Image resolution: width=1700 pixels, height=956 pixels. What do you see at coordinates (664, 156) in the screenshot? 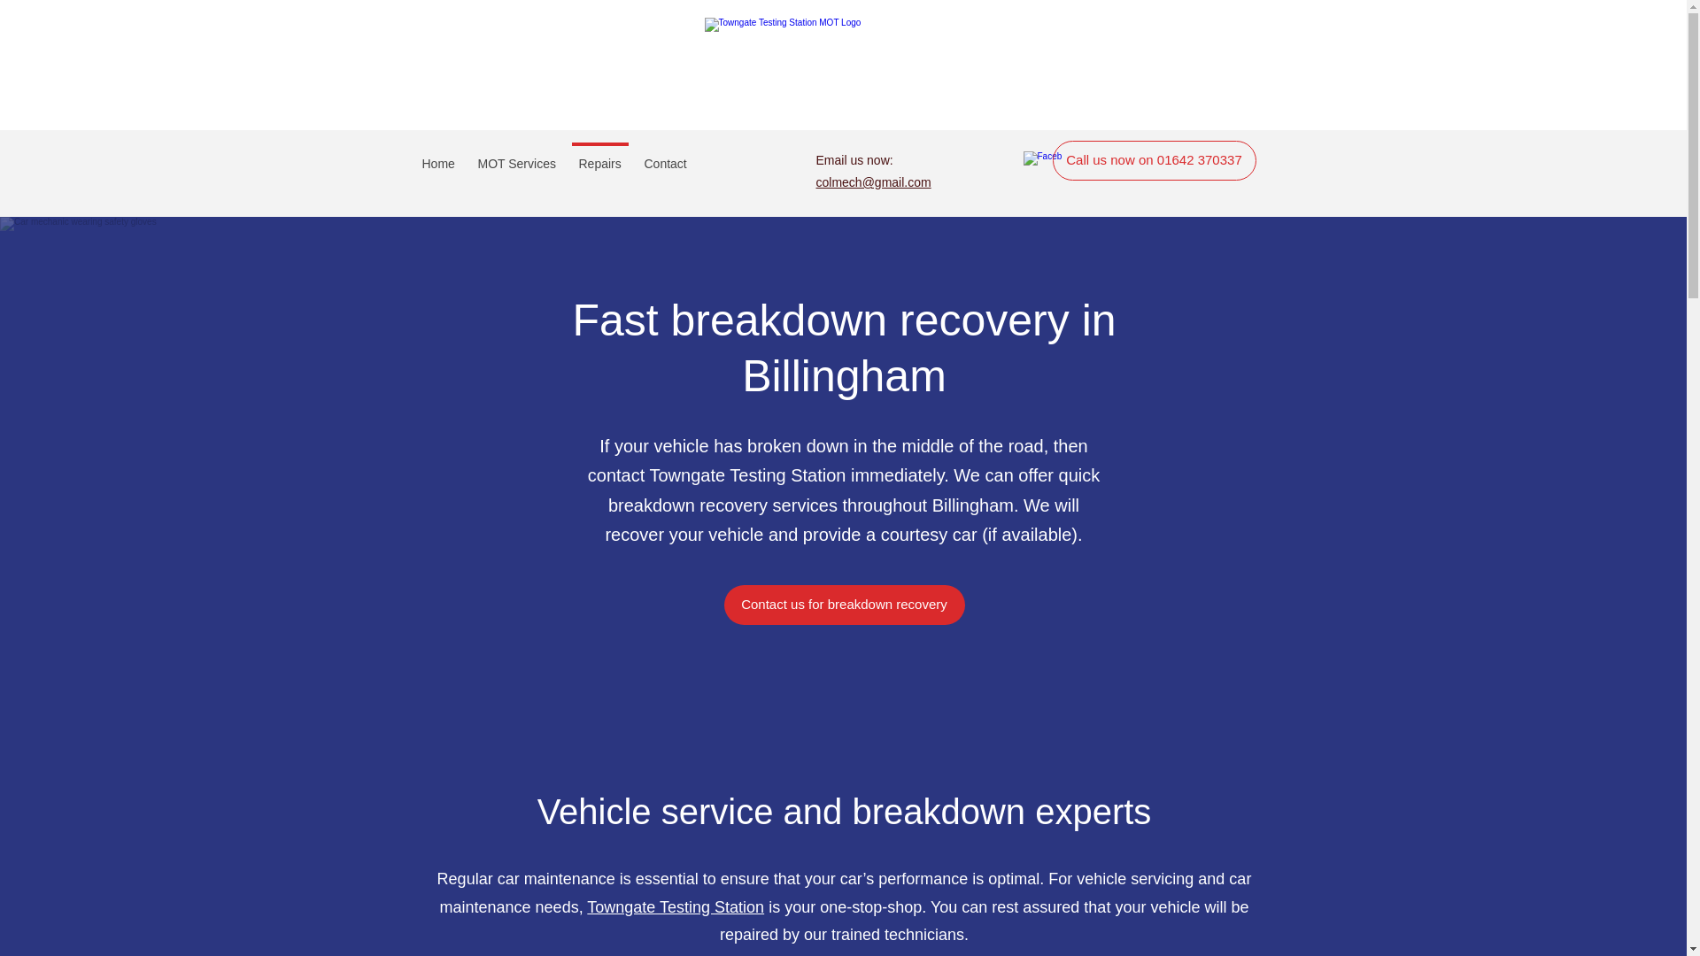
I see `Contact` at bounding box center [664, 156].